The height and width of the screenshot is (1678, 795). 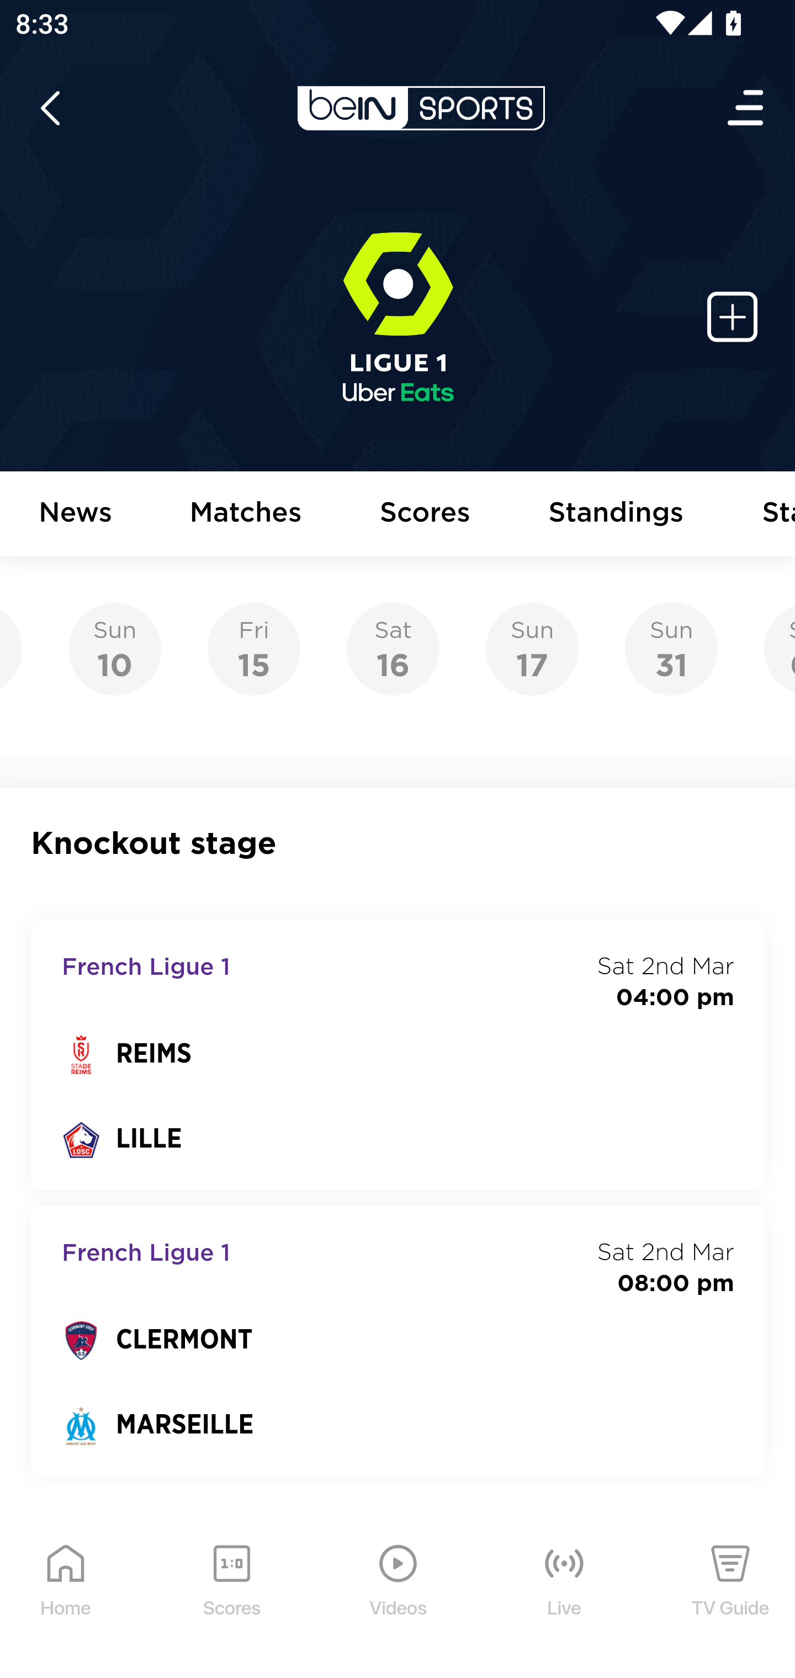 I want to click on icon back, so click(x=50, y=108).